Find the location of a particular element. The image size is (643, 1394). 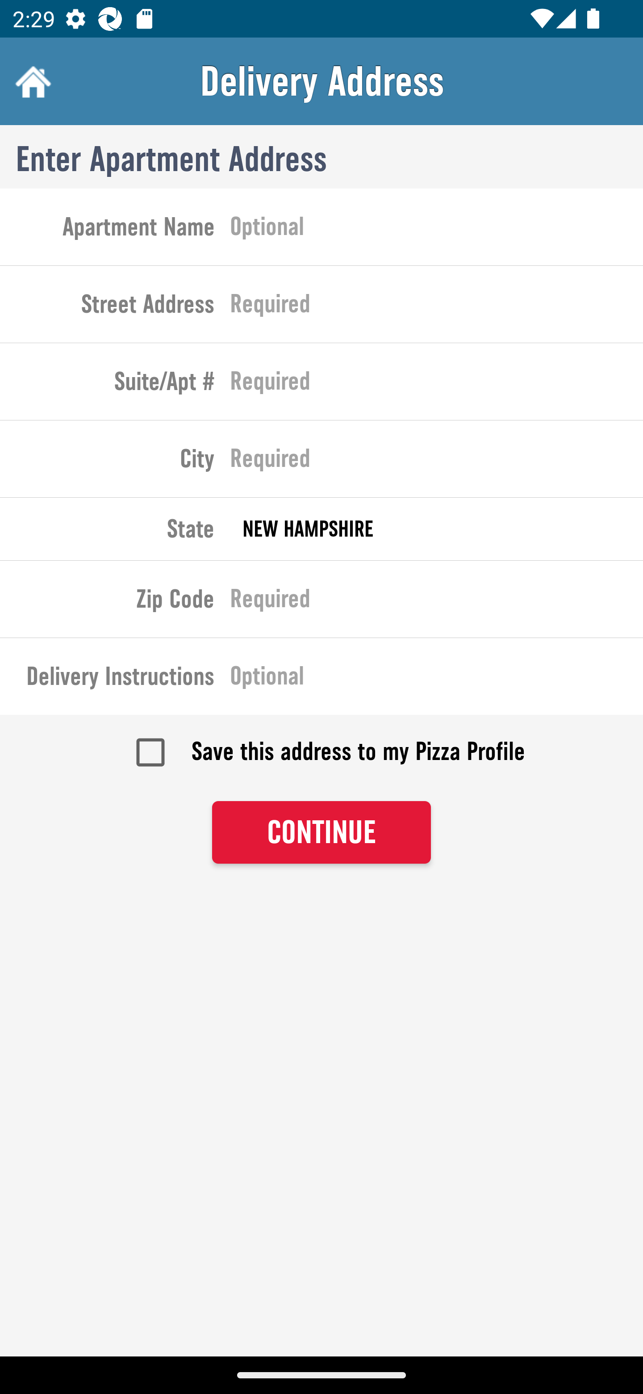

Optional is located at coordinates (437, 679).